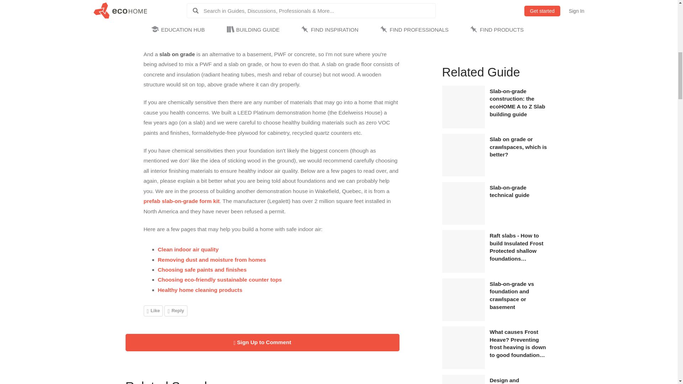 This screenshot has height=384, width=683. What do you see at coordinates (519, 147) in the screenshot?
I see `Slab on grade or crawlspaces, which is better?` at bounding box center [519, 147].